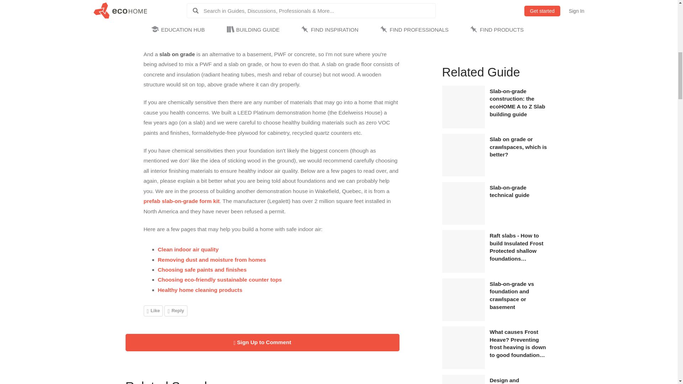 This screenshot has height=384, width=683. What do you see at coordinates (519, 147) in the screenshot?
I see `Slab on grade or crawlspaces, which is better?` at bounding box center [519, 147].